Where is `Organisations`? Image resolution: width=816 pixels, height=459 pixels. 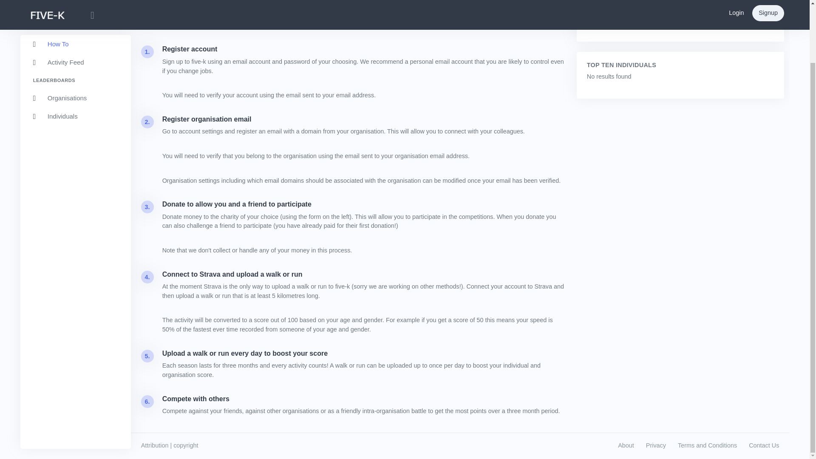 Organisations is located at coordinates (76, 31).